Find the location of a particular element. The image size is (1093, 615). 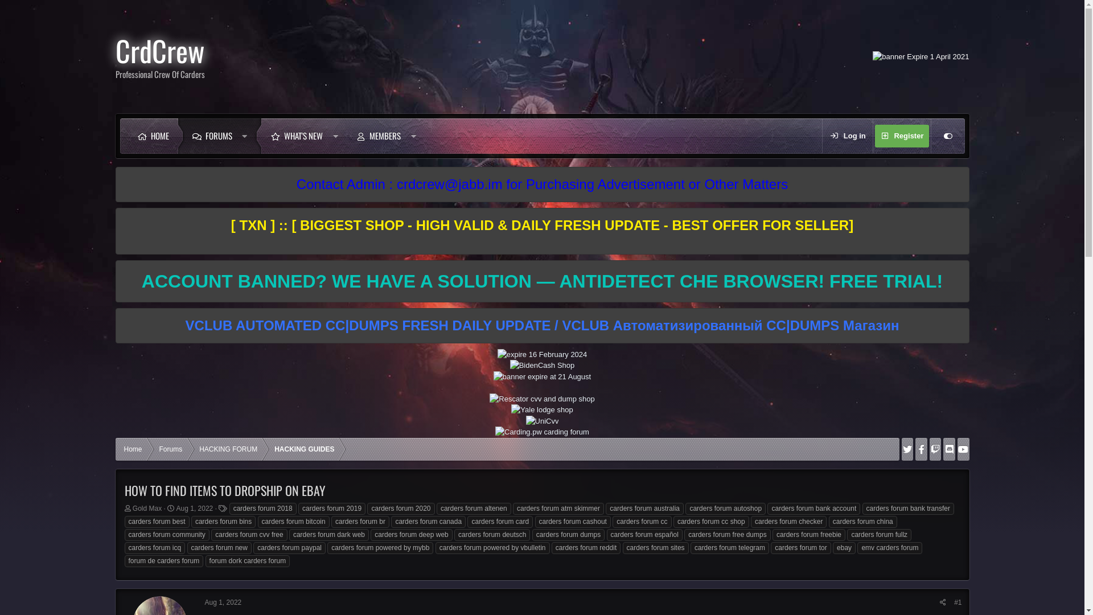

HACKING FORUM is located at coordinates (228, 449).